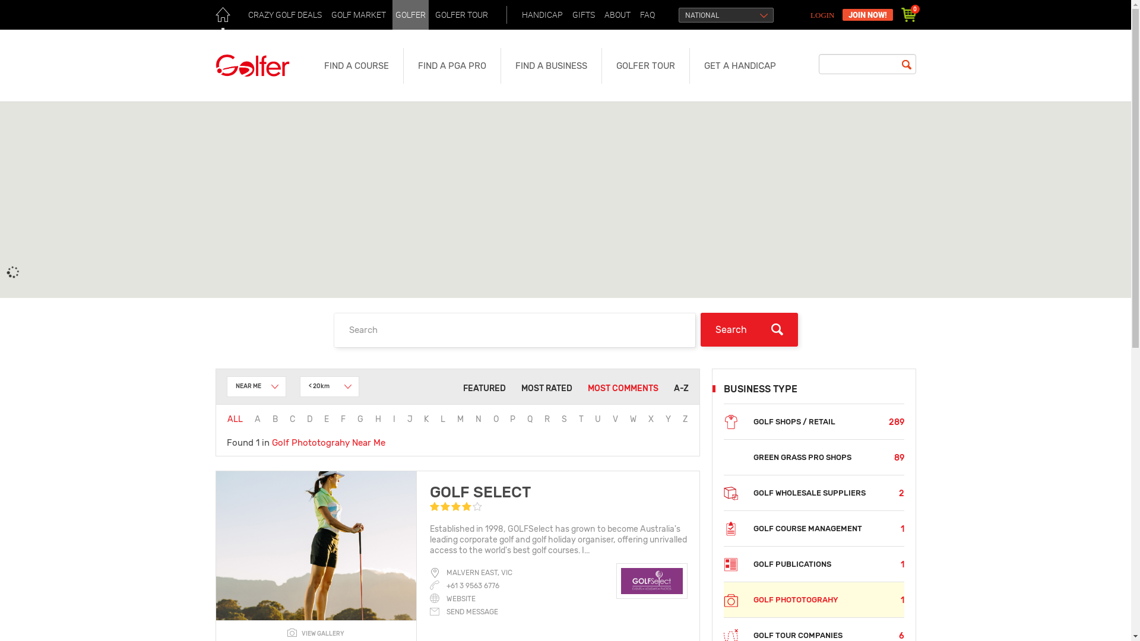 Image resolution: width=1140 pixels, height=641 pixels. What do you see at coordinates (513, 419) in the screenshot?
I see `P` at bounding box center [513, 419].